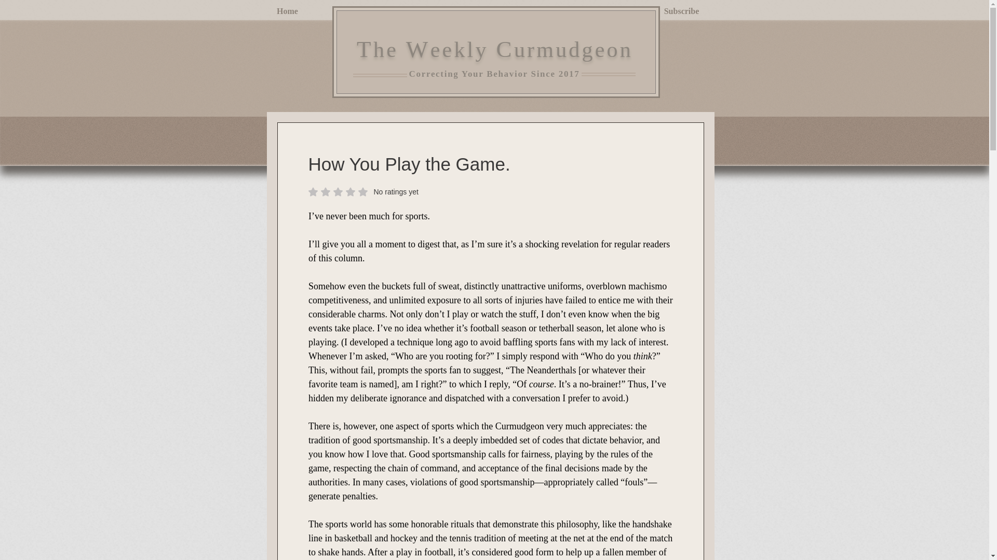 This screenshot has width=997, height=560. Describe the element at coordinates (550, 11) in the screenshot. I see `Subscribe` at that location.